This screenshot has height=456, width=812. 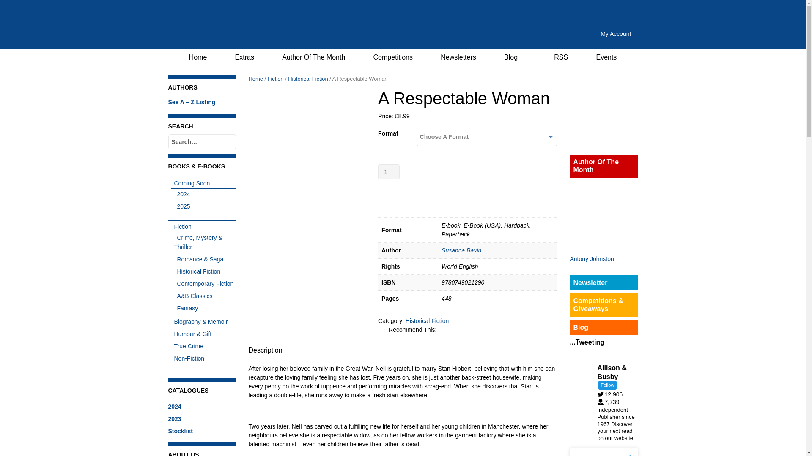 What do you see at coordinates (511, 57) in the screenshot?
I see `Blog` at bounding box center [511, 57].